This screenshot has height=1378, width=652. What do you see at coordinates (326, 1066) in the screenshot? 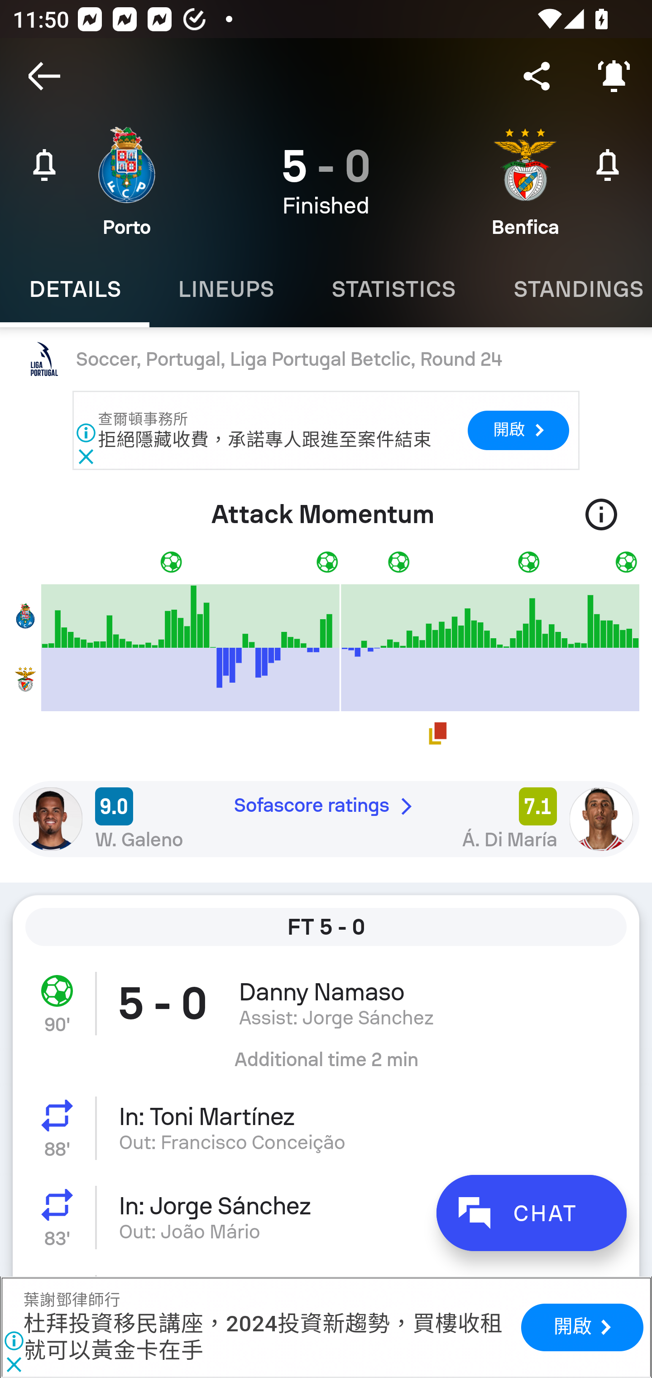
I see `Additional time 2 min` at bounding box center [326, 1066].